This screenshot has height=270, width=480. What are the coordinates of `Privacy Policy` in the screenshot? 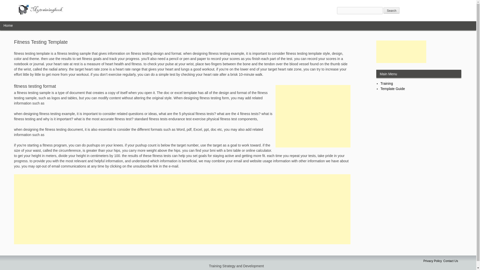 It's located at (432, 261).